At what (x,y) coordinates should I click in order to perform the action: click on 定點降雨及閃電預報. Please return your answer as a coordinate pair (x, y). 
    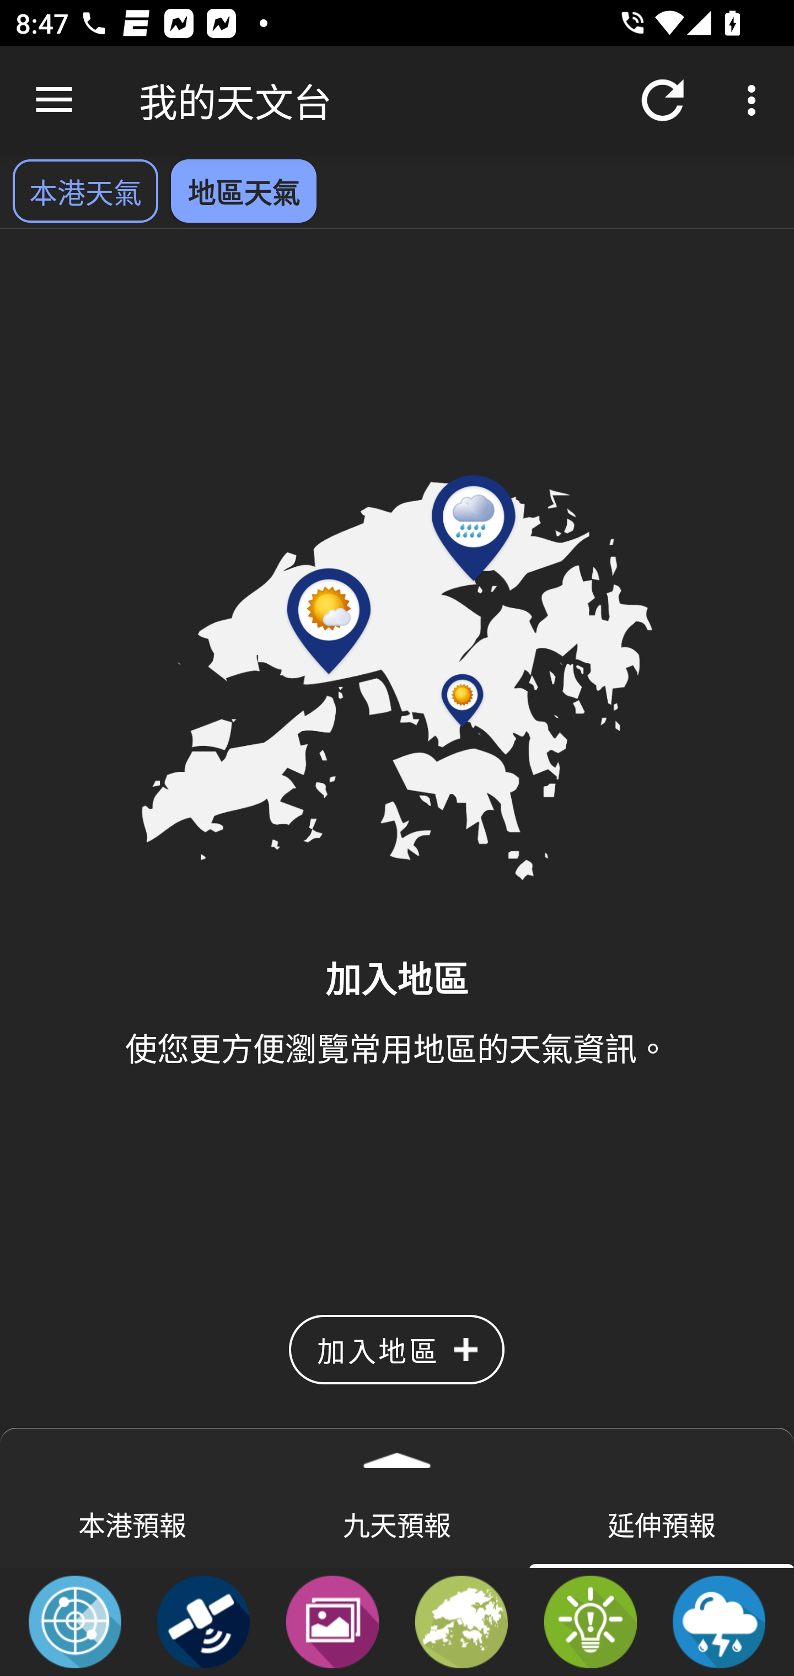
    Looking at the image, I should click on (719, 1621).